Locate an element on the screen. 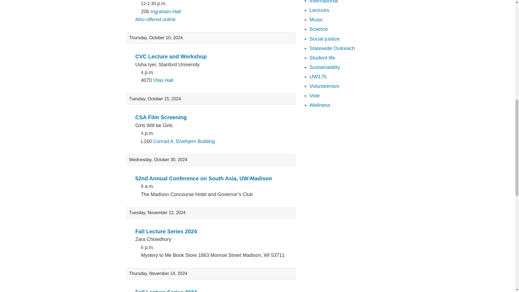 The height and width of the screenshot is (292, 519). Thursday, November 14, 2024 is located at coordinates (211, 274).